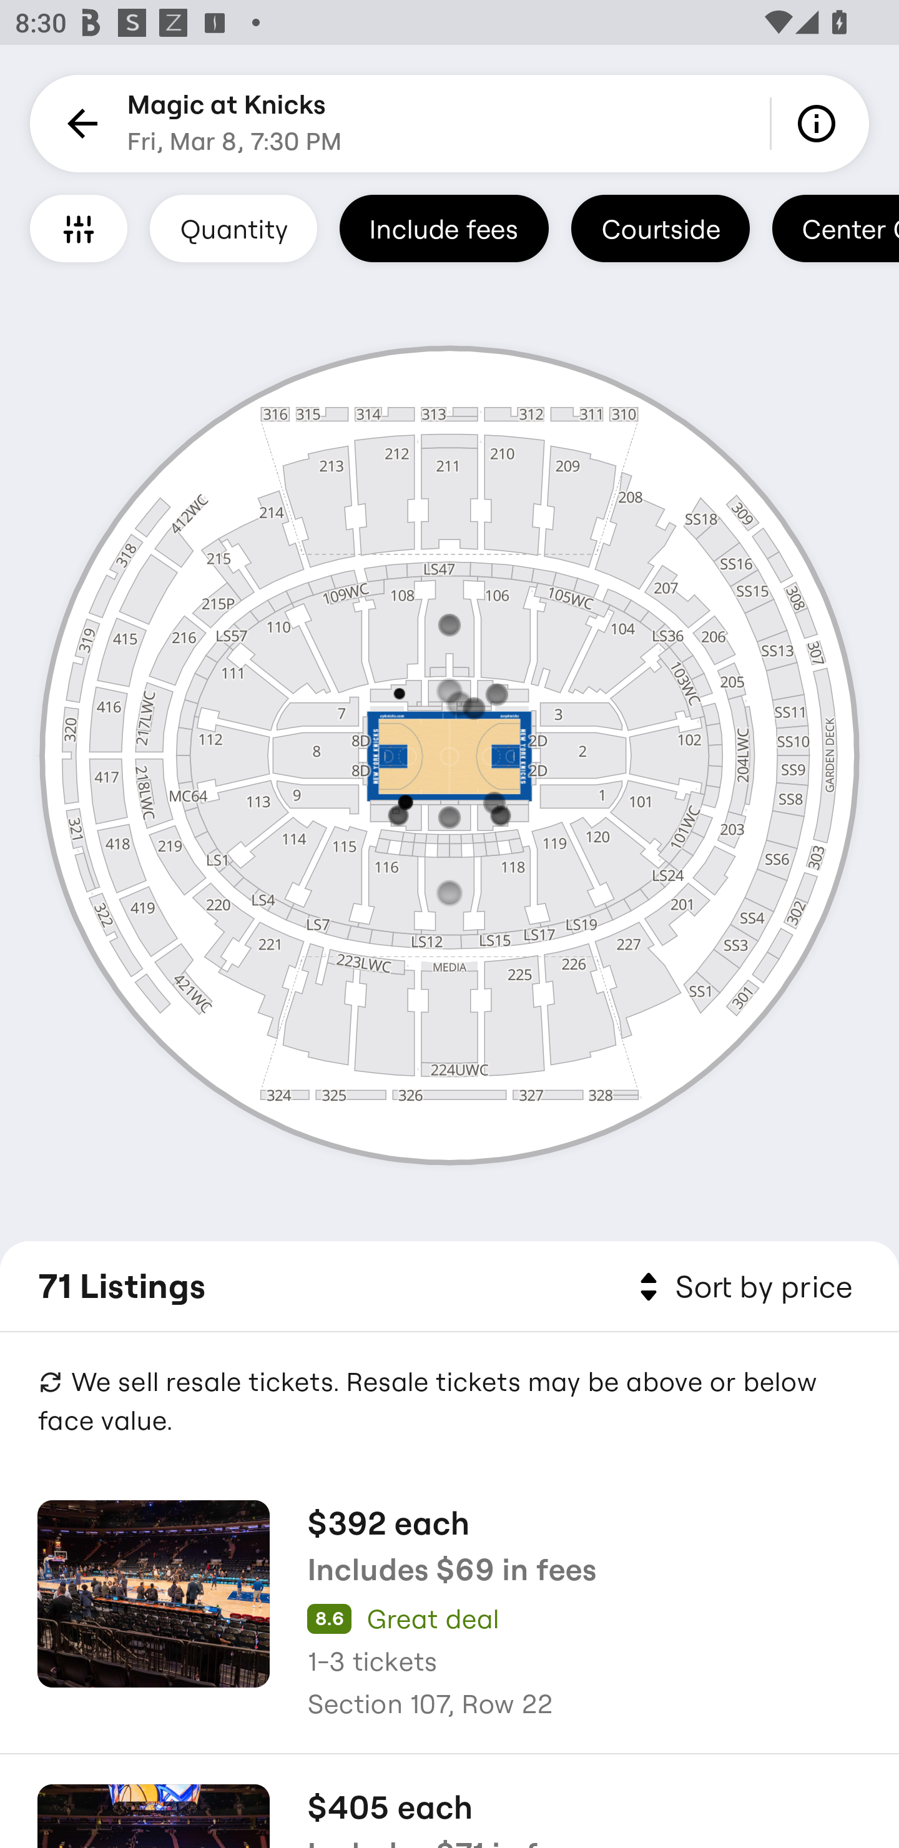 This screenshot has width=899, height=1848. Describe the element at coordinates (742, 1287) in the screenshot. I see `Sort by price` at that location.